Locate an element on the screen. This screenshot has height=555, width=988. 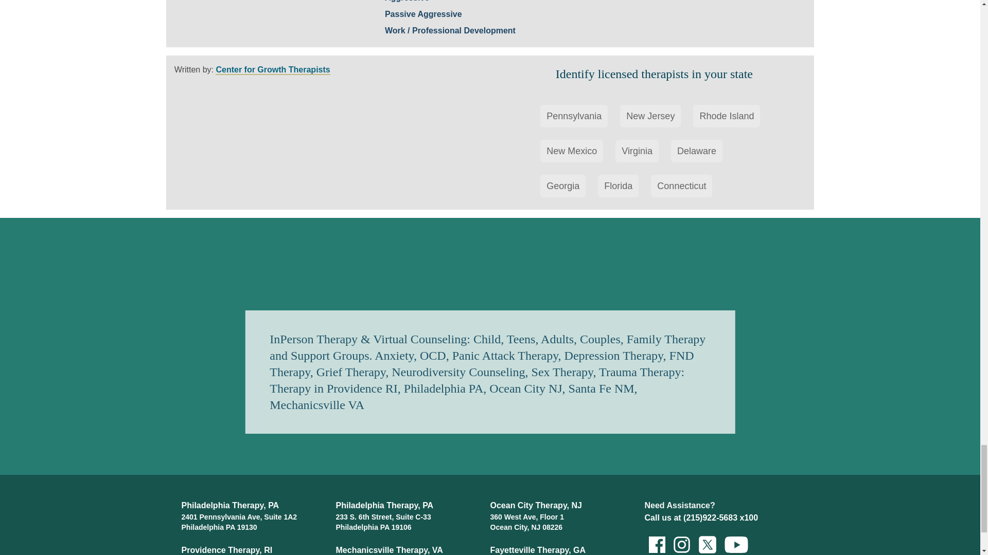
The Center For Growth on Instagram is located at coordinates (681, 544).